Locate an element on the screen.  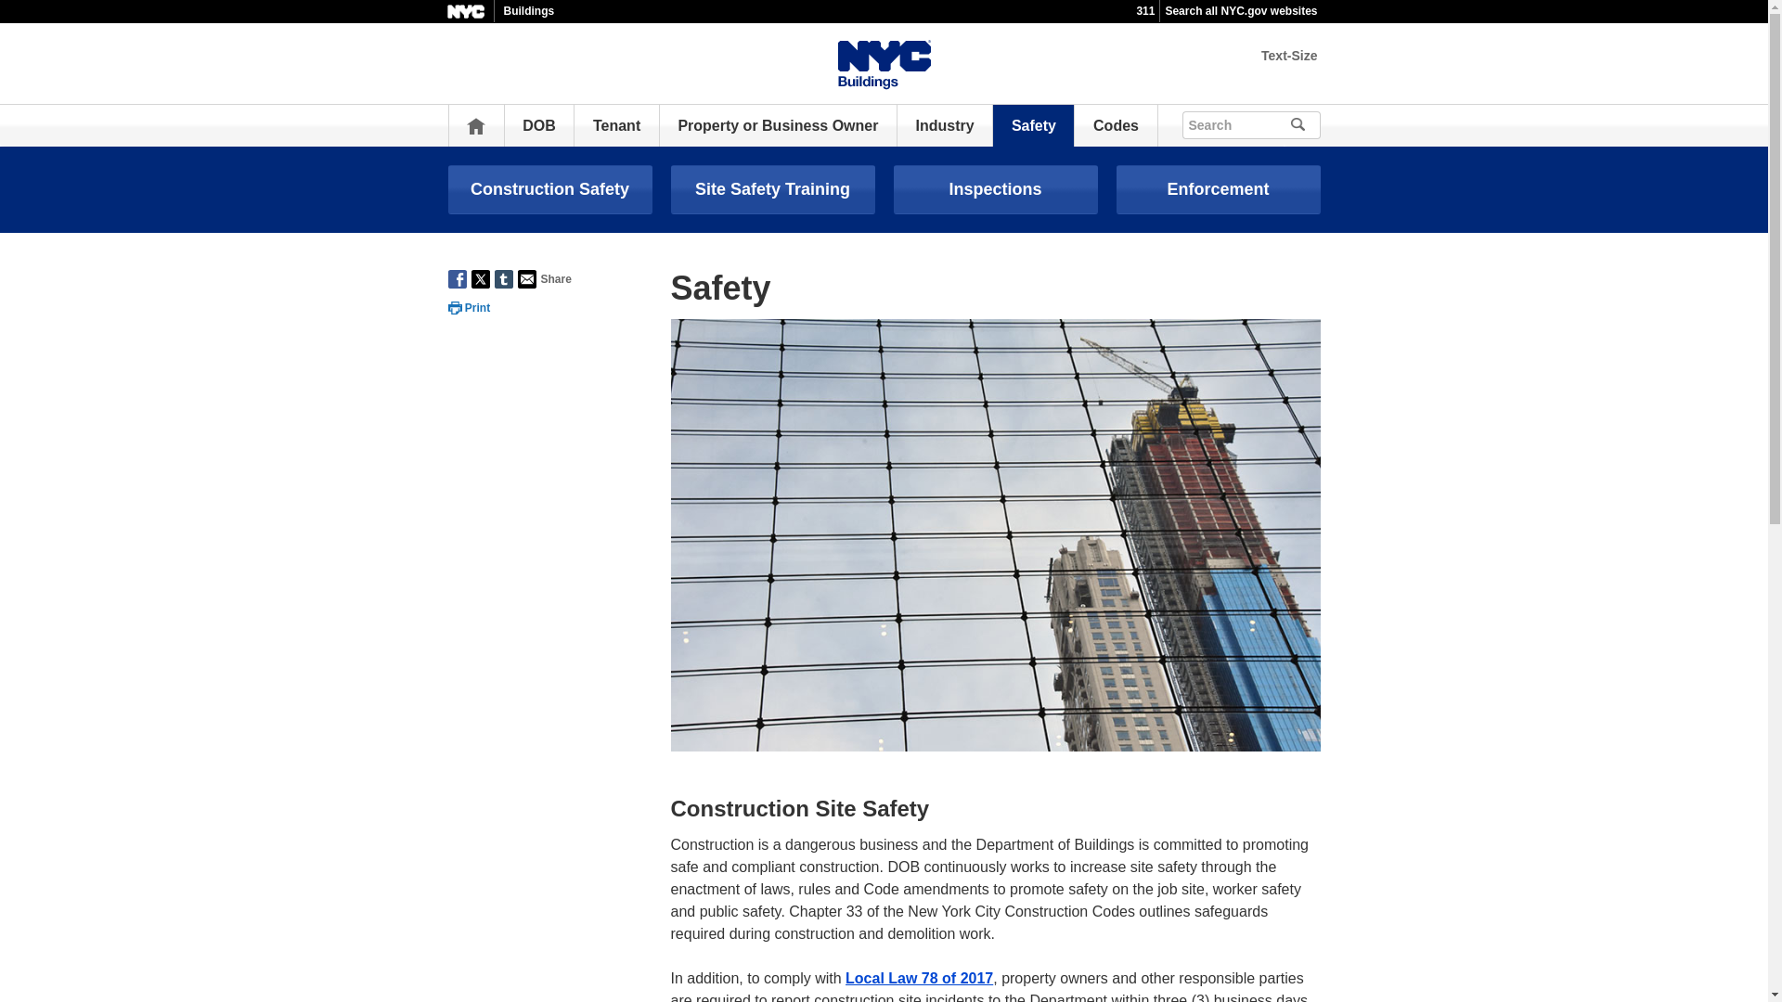
Industry is located at coordinates (945, 125).